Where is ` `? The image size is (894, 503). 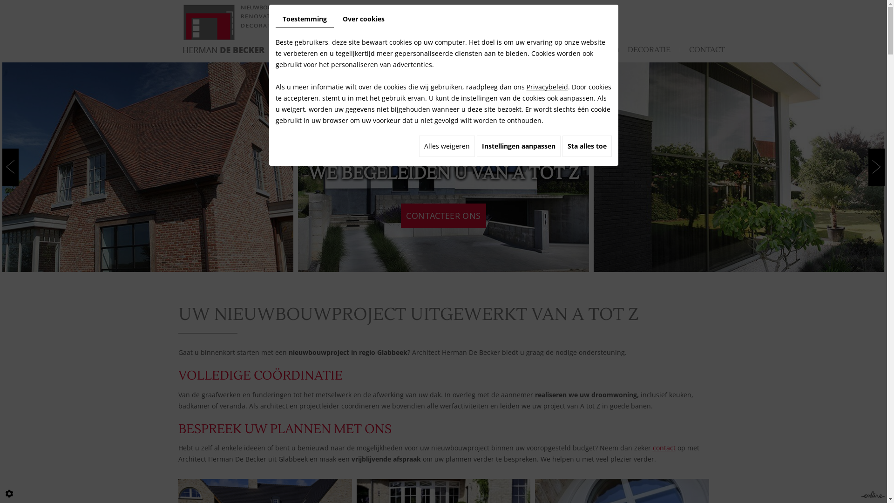
  is located at coordinates (148, 167).